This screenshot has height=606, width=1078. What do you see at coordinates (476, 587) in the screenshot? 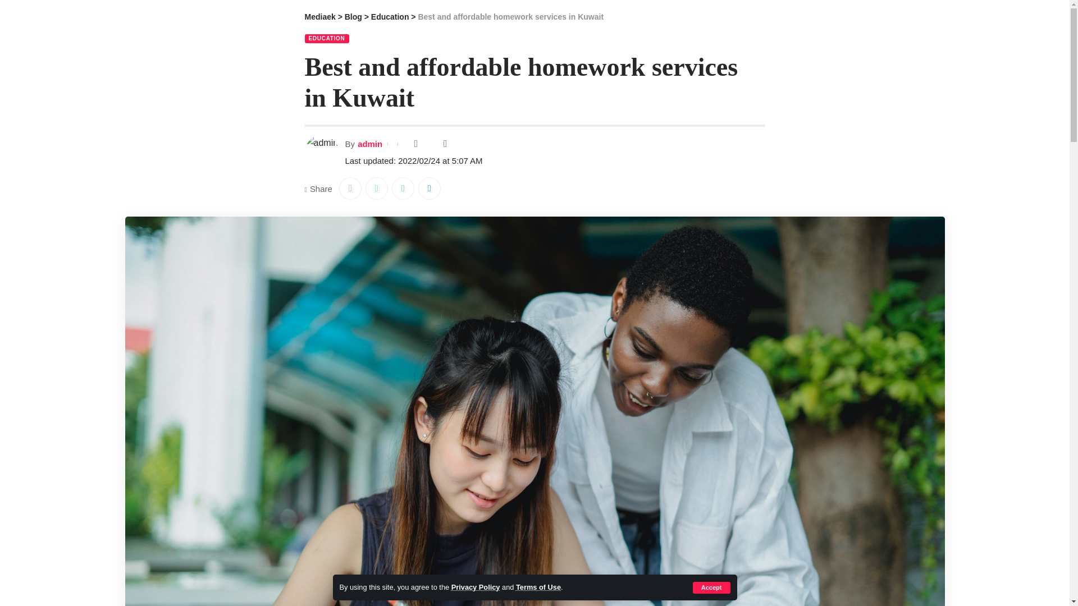
I see `Privacy Policy` at bounding box center [476, 587].